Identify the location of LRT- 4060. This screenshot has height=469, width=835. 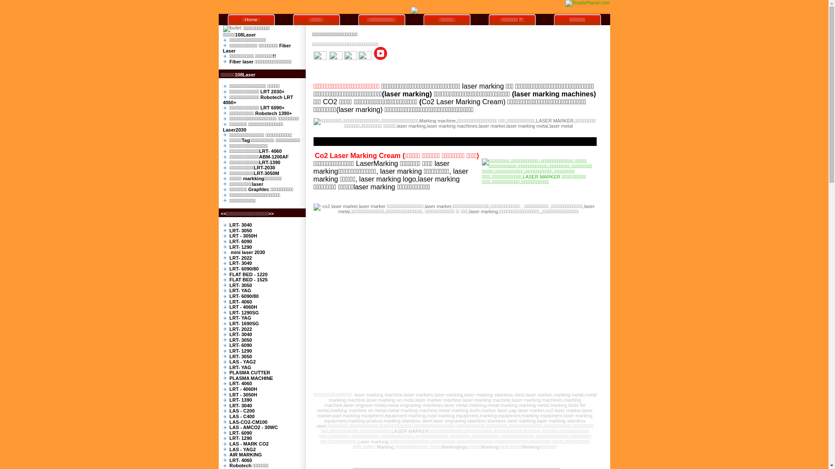
(241, 460).